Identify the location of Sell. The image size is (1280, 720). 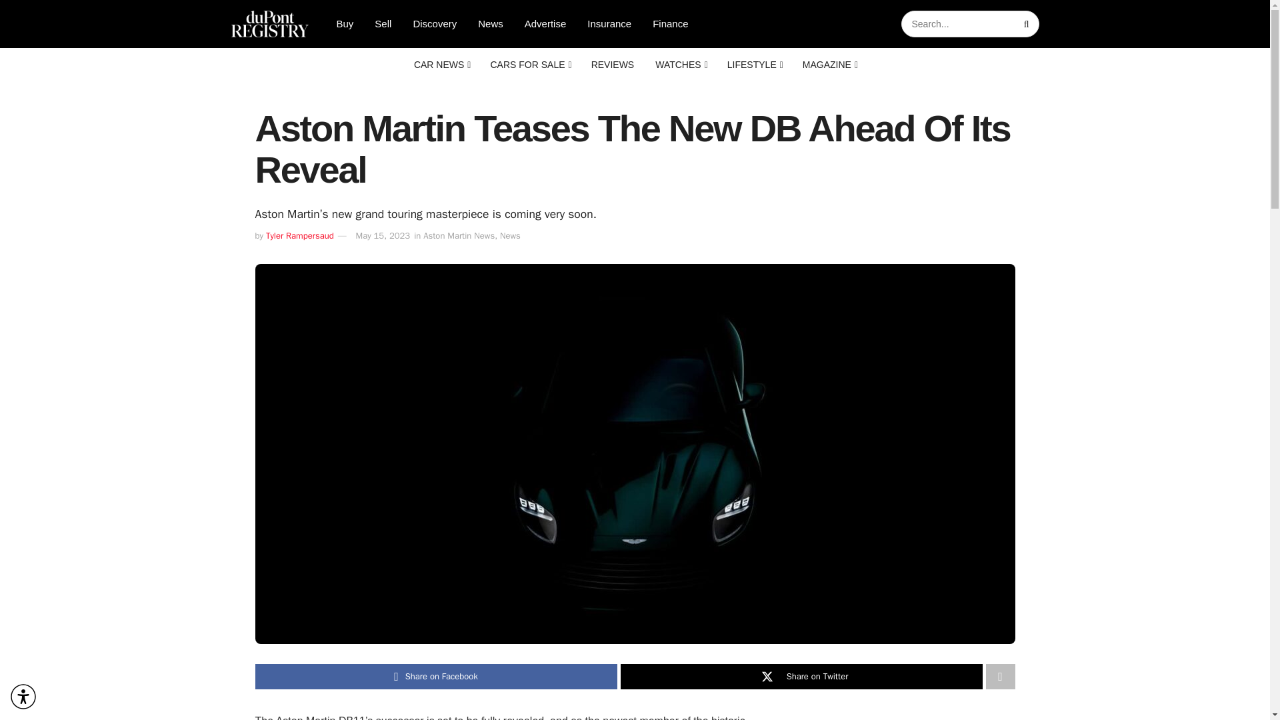
(383, 24).